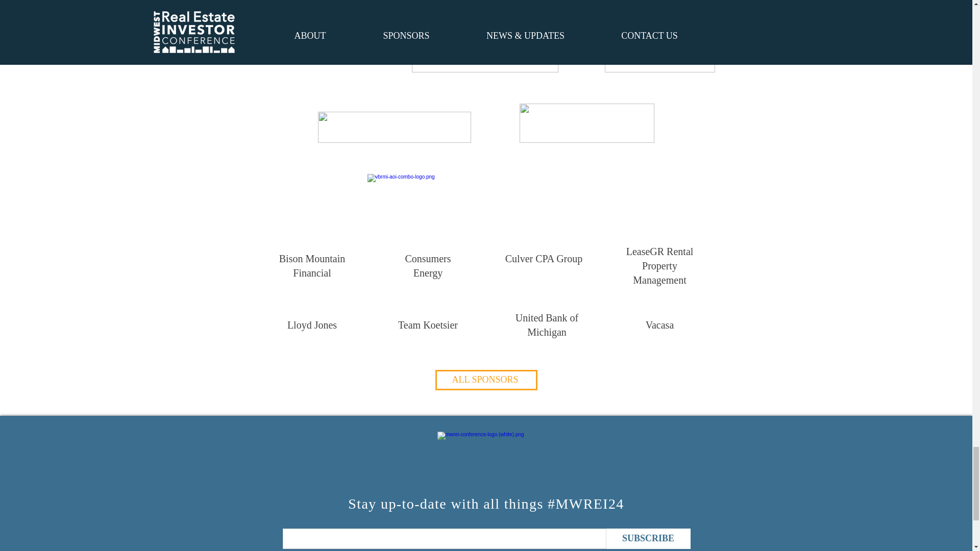 The height and width of the screenshot is (551, 980). What do you see at coordinates (484, 49) in the screenshot?
I see `freaky-fast-hb.png` at bounding box center [484, 49].